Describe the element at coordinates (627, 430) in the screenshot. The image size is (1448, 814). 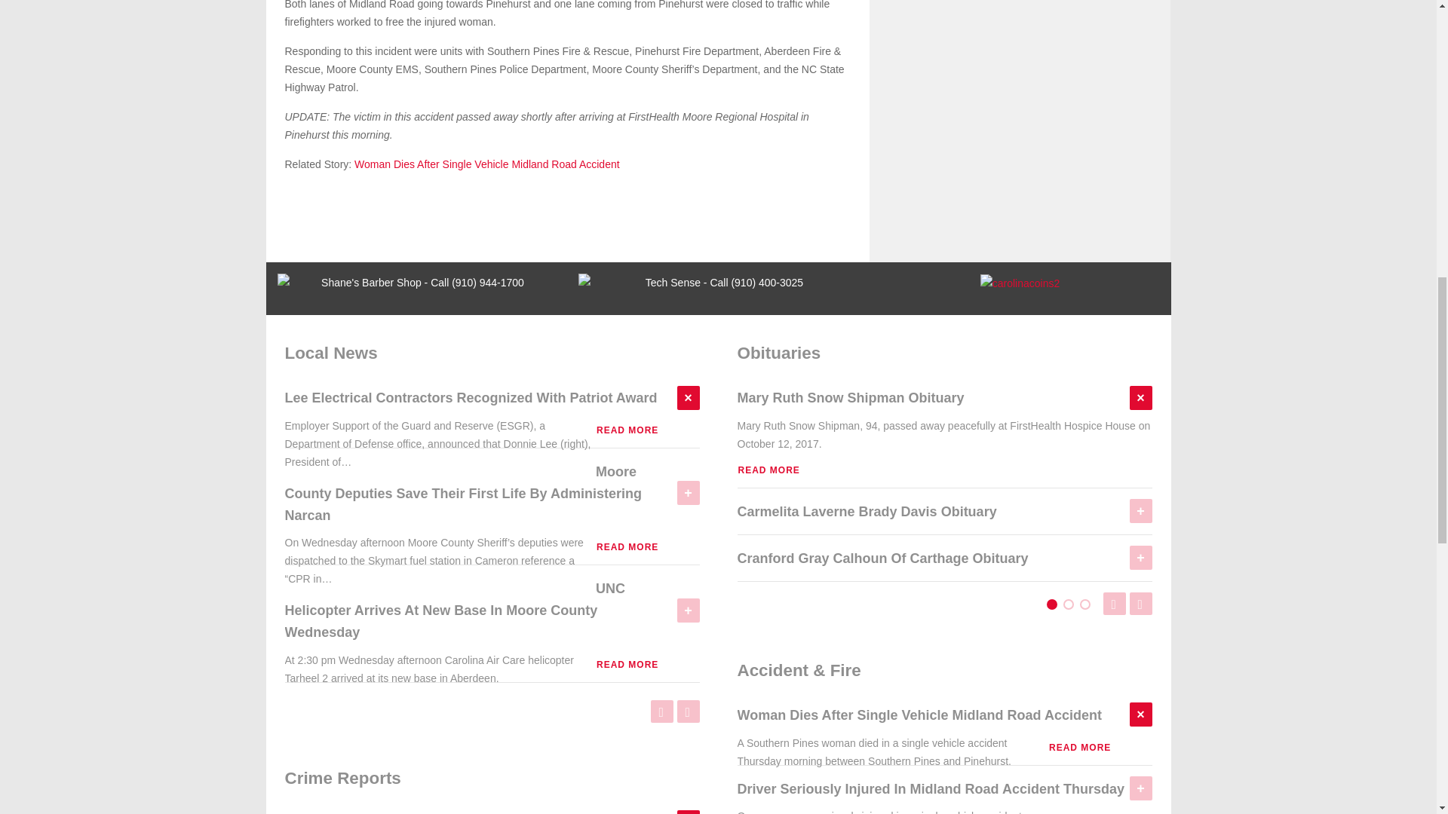
I see `READ MORE` at that location.